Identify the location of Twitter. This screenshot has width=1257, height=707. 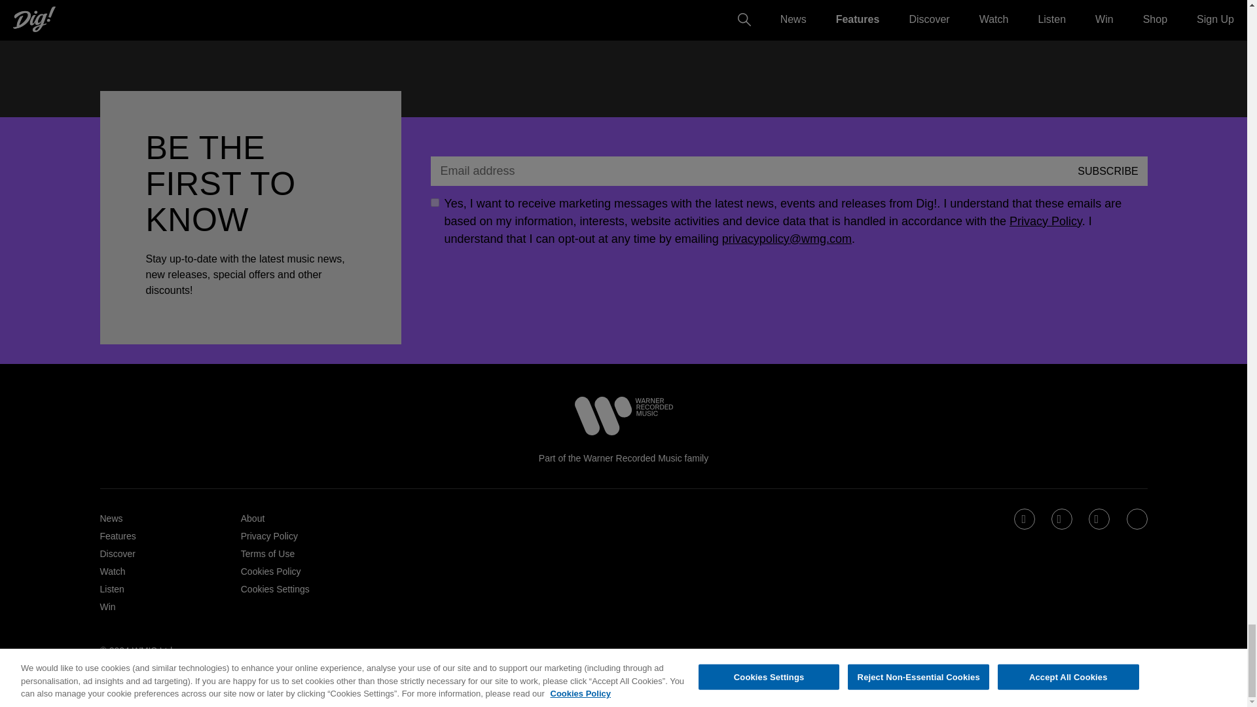
(1063, 520).